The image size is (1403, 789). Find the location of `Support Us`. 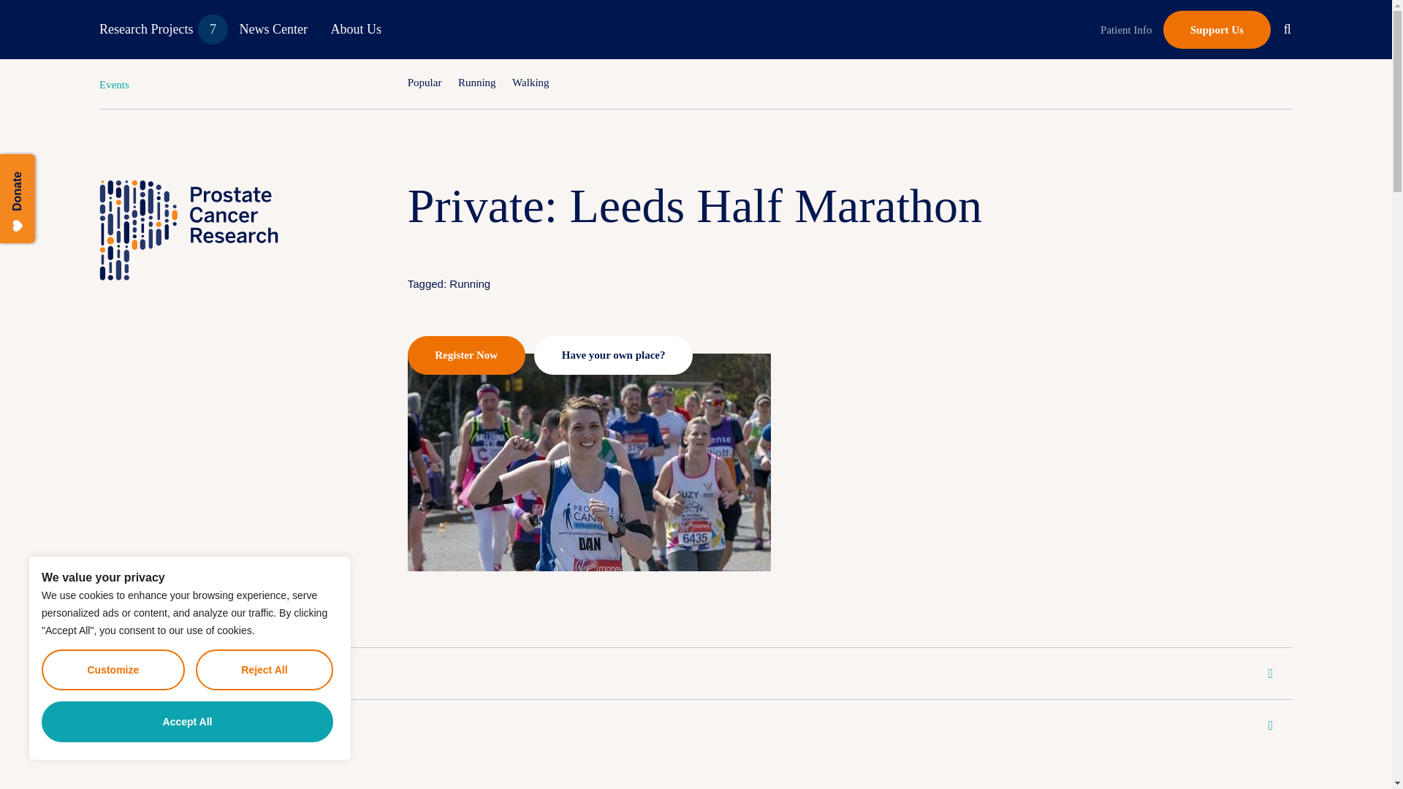

Support Us is located at coordinates (1217, 29).